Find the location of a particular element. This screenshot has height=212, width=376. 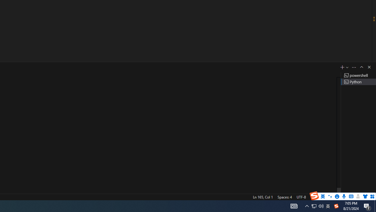

Terminal 1 powershell is located at coordinates (358, 75).